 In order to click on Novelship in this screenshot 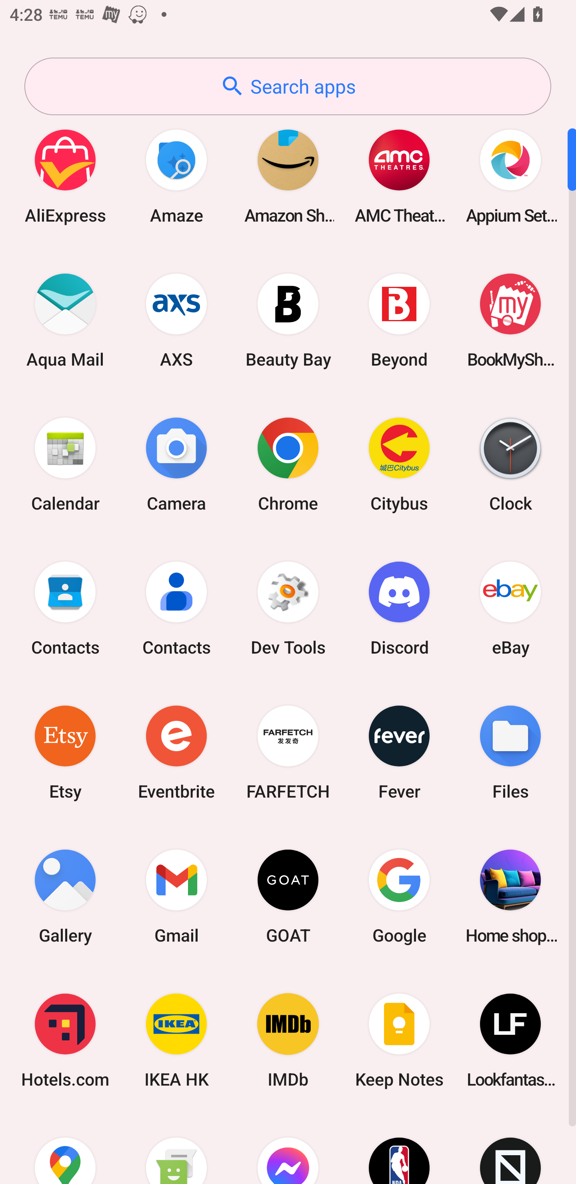, I will do `click(510, 1148)`.